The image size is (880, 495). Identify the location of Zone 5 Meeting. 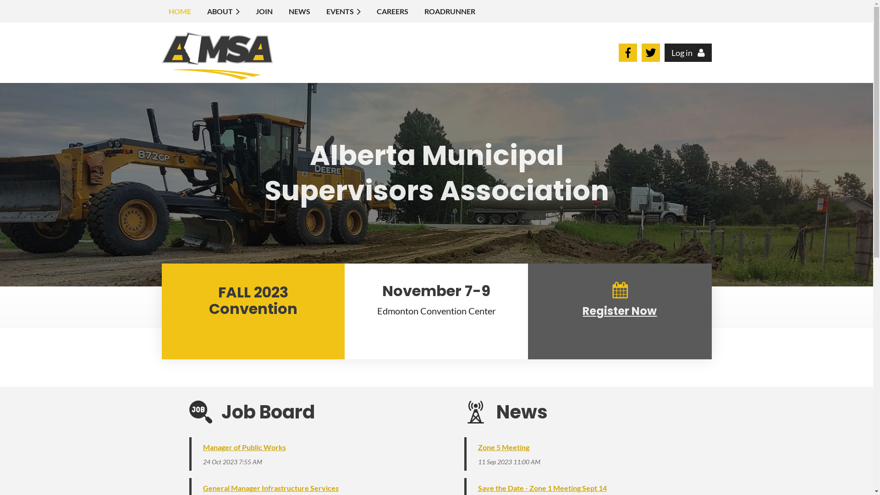
(503, 447).